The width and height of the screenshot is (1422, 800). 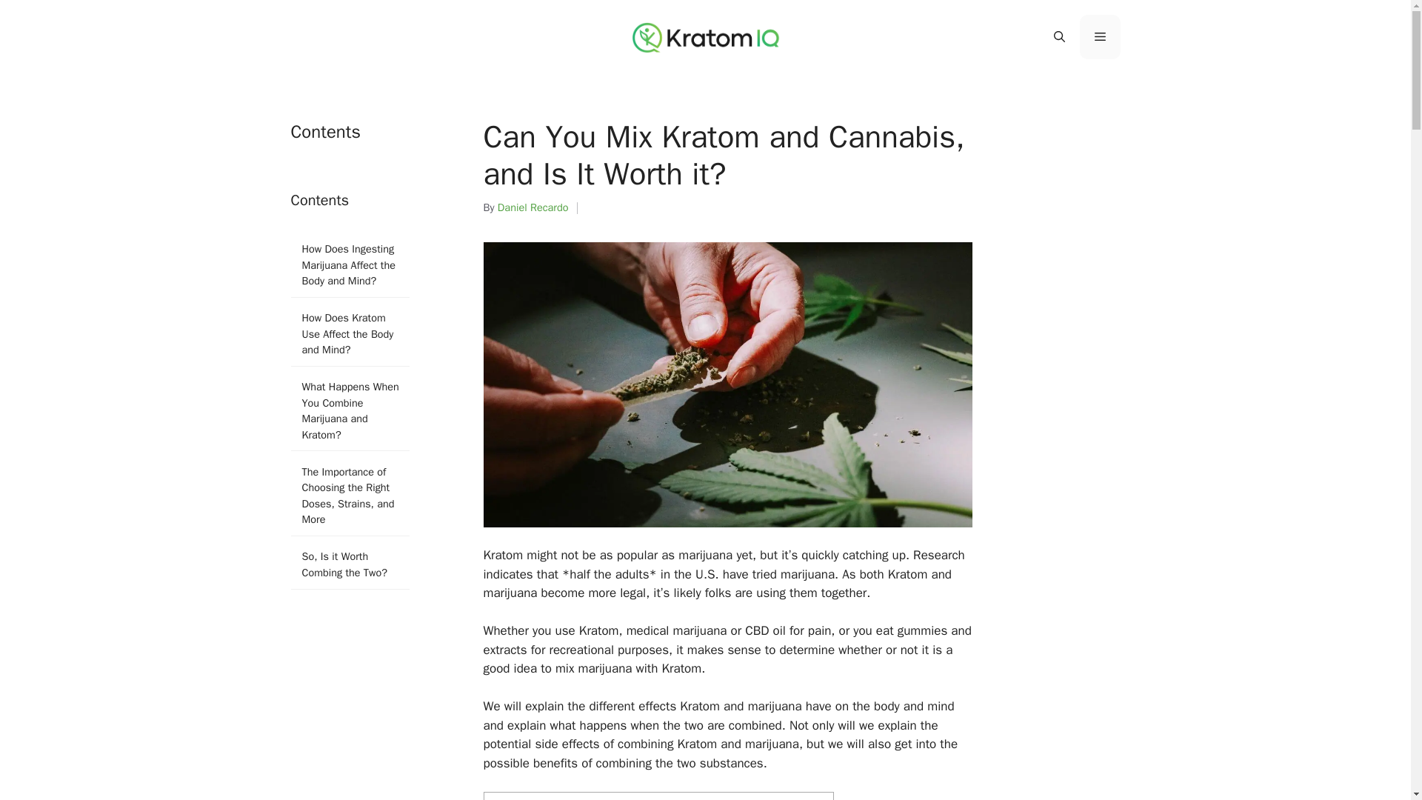 I want to click on Menu, so click(x=1099, y=37).